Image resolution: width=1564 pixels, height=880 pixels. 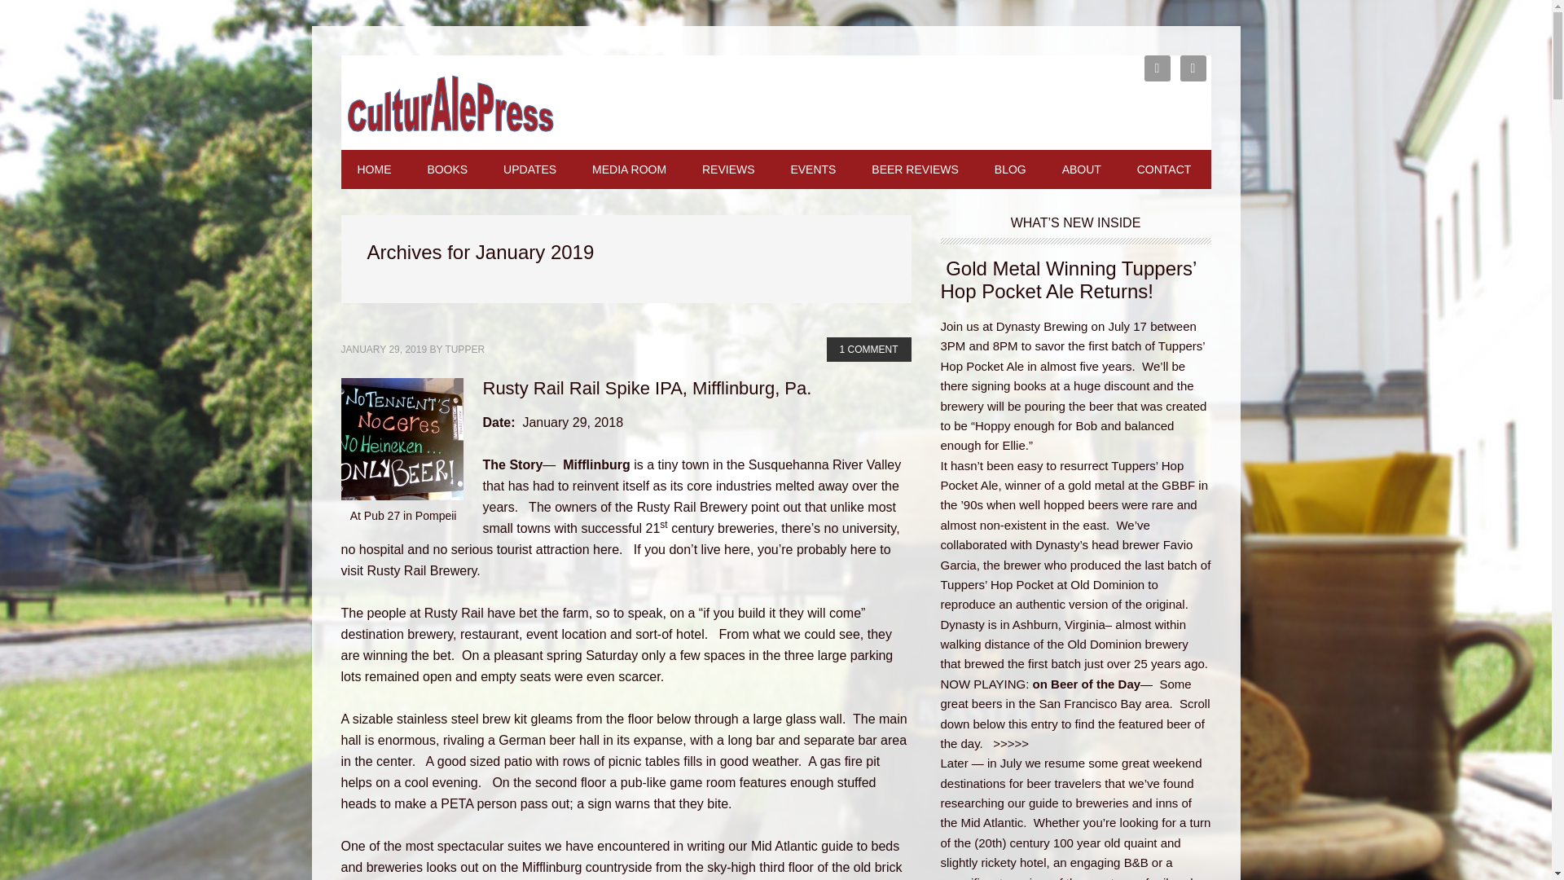 What do you see at coordinates (813, 169) in the screenshot?
I see `EVENTS` at bounding box center [813, 169].